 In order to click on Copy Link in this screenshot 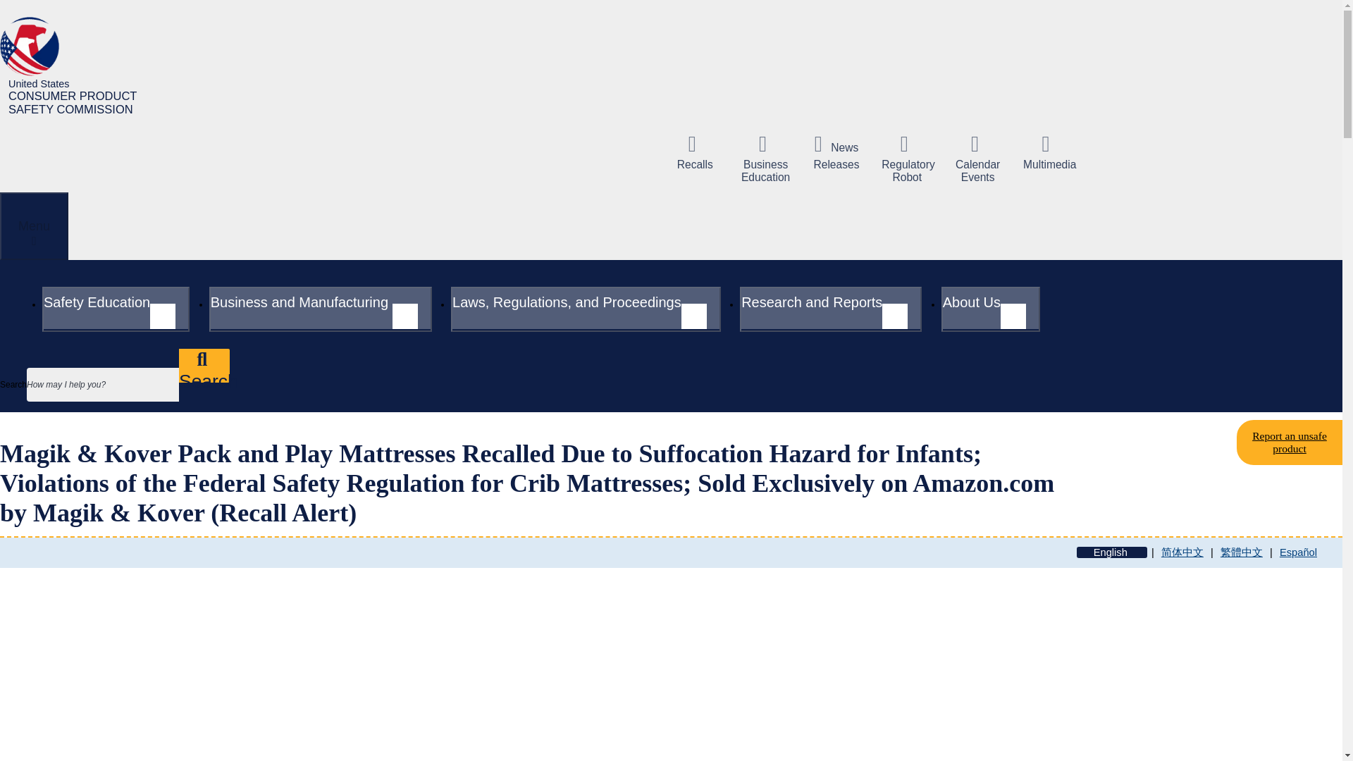, I will do `click(310, 638)`.